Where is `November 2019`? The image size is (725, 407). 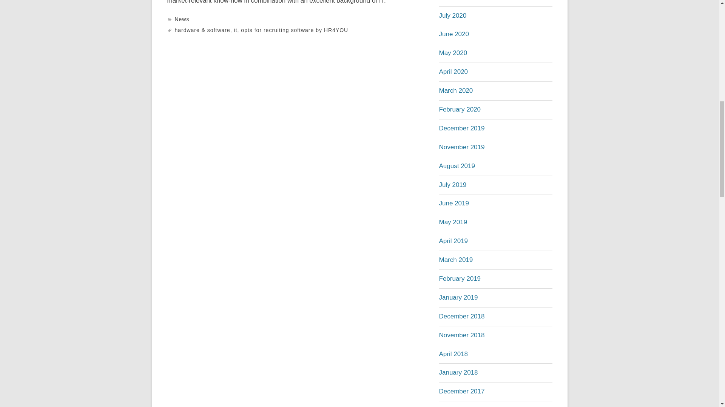
November 2019 is located at coordinates (461, 147).